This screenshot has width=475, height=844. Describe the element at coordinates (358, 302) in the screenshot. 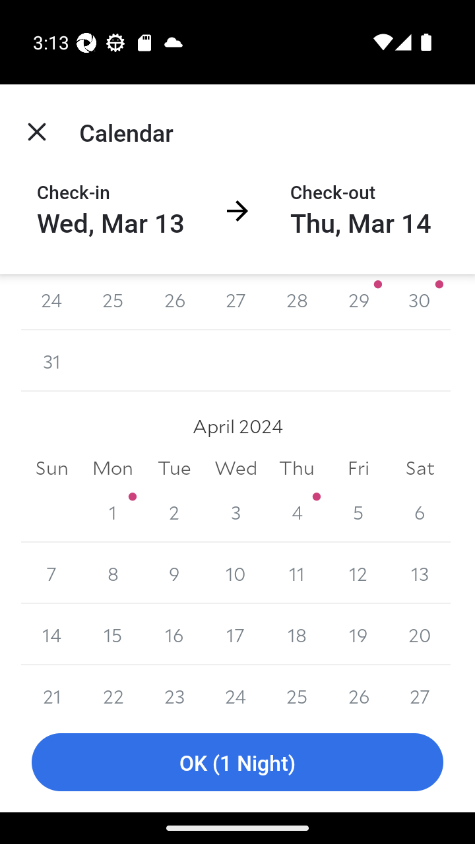

I see `29 29 March 2024` at that location.